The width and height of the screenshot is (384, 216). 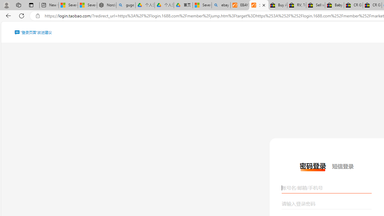 I want to click on Buy Auto Parts & Accessories | eBay, so click(x=278, y=5).